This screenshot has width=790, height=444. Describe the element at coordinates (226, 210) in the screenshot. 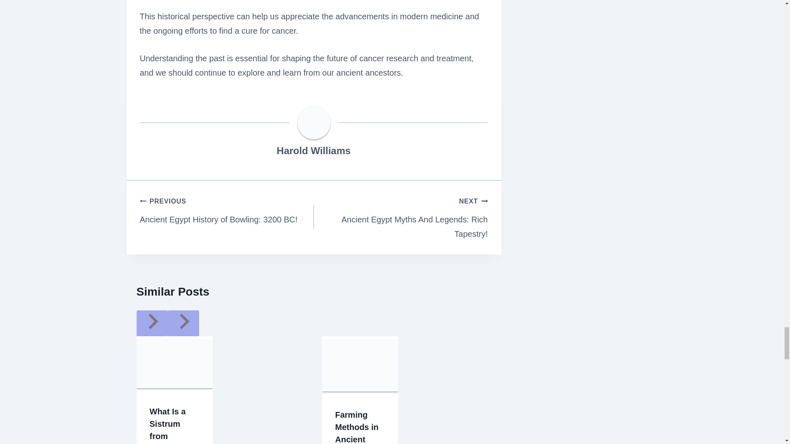

I see `Harold Williams` at that location.